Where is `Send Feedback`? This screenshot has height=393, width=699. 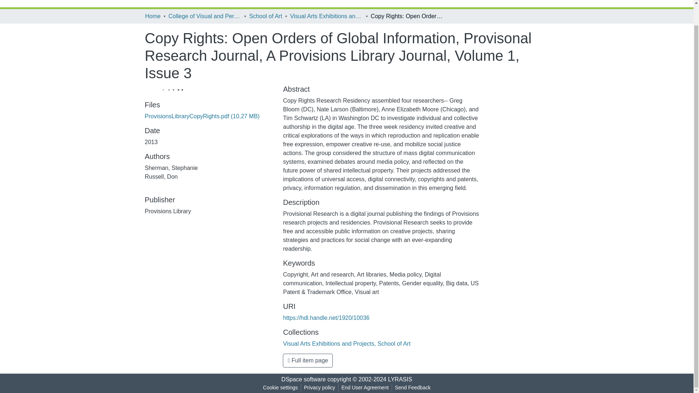 Send Feedback is located at coordinates (413, 388).